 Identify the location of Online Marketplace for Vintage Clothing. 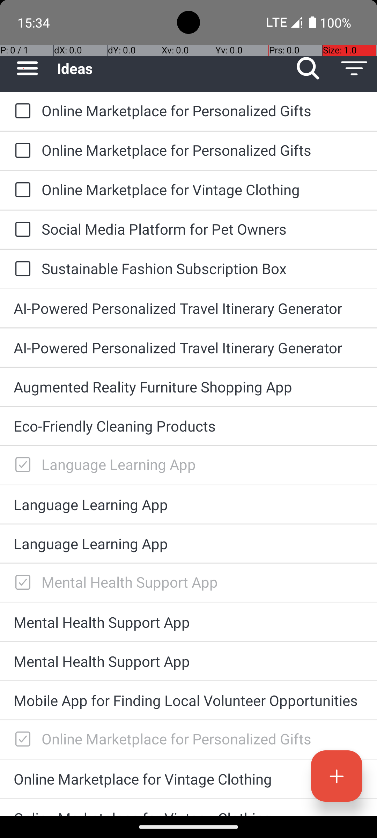
(202, 189).